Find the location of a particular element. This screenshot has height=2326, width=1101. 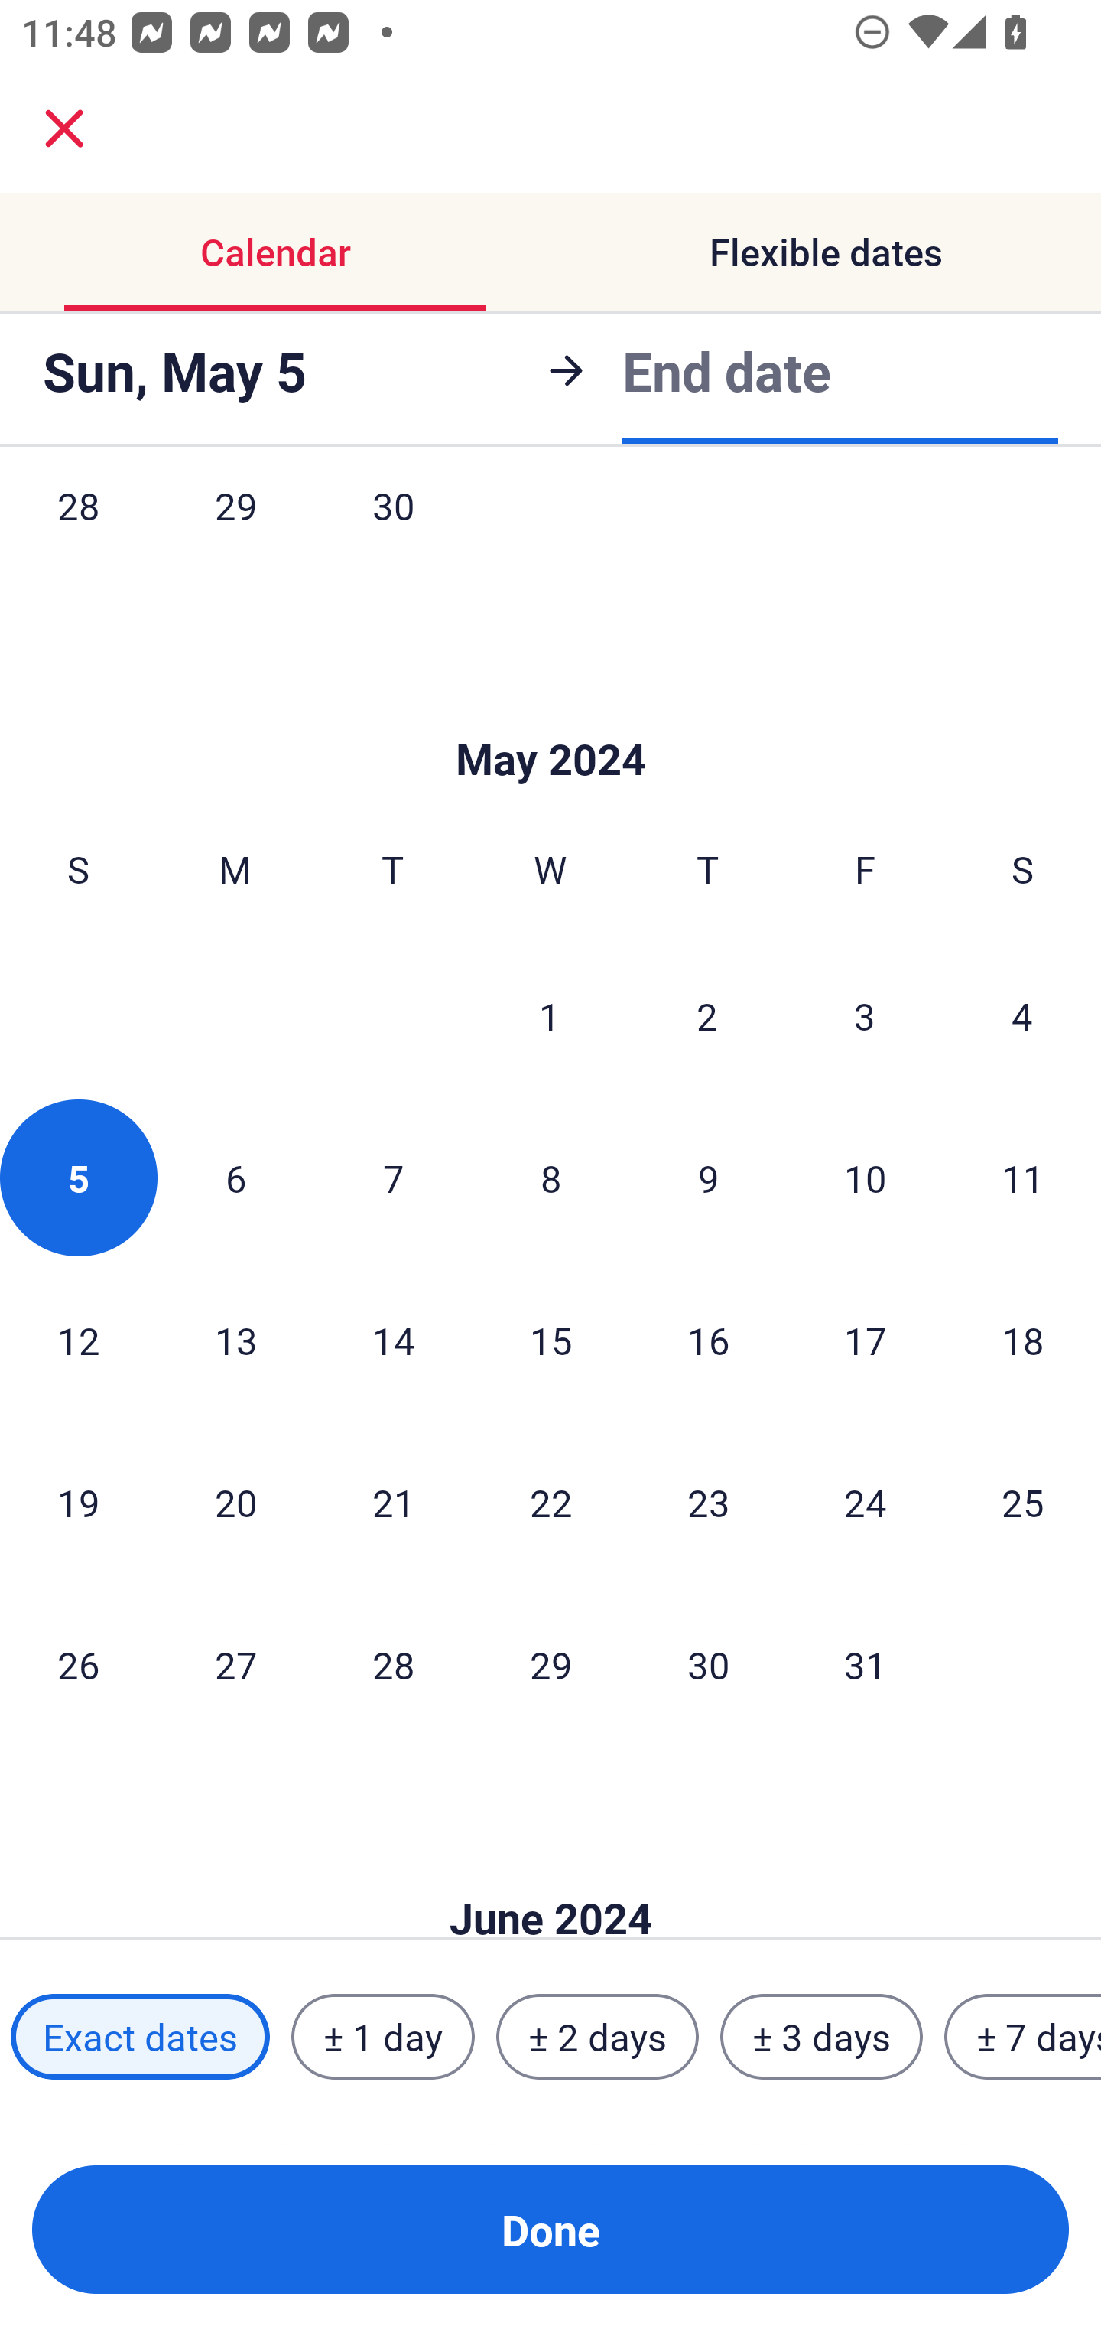

27 Monday, May 27, 2024 is located at coordinates (235, 1663).